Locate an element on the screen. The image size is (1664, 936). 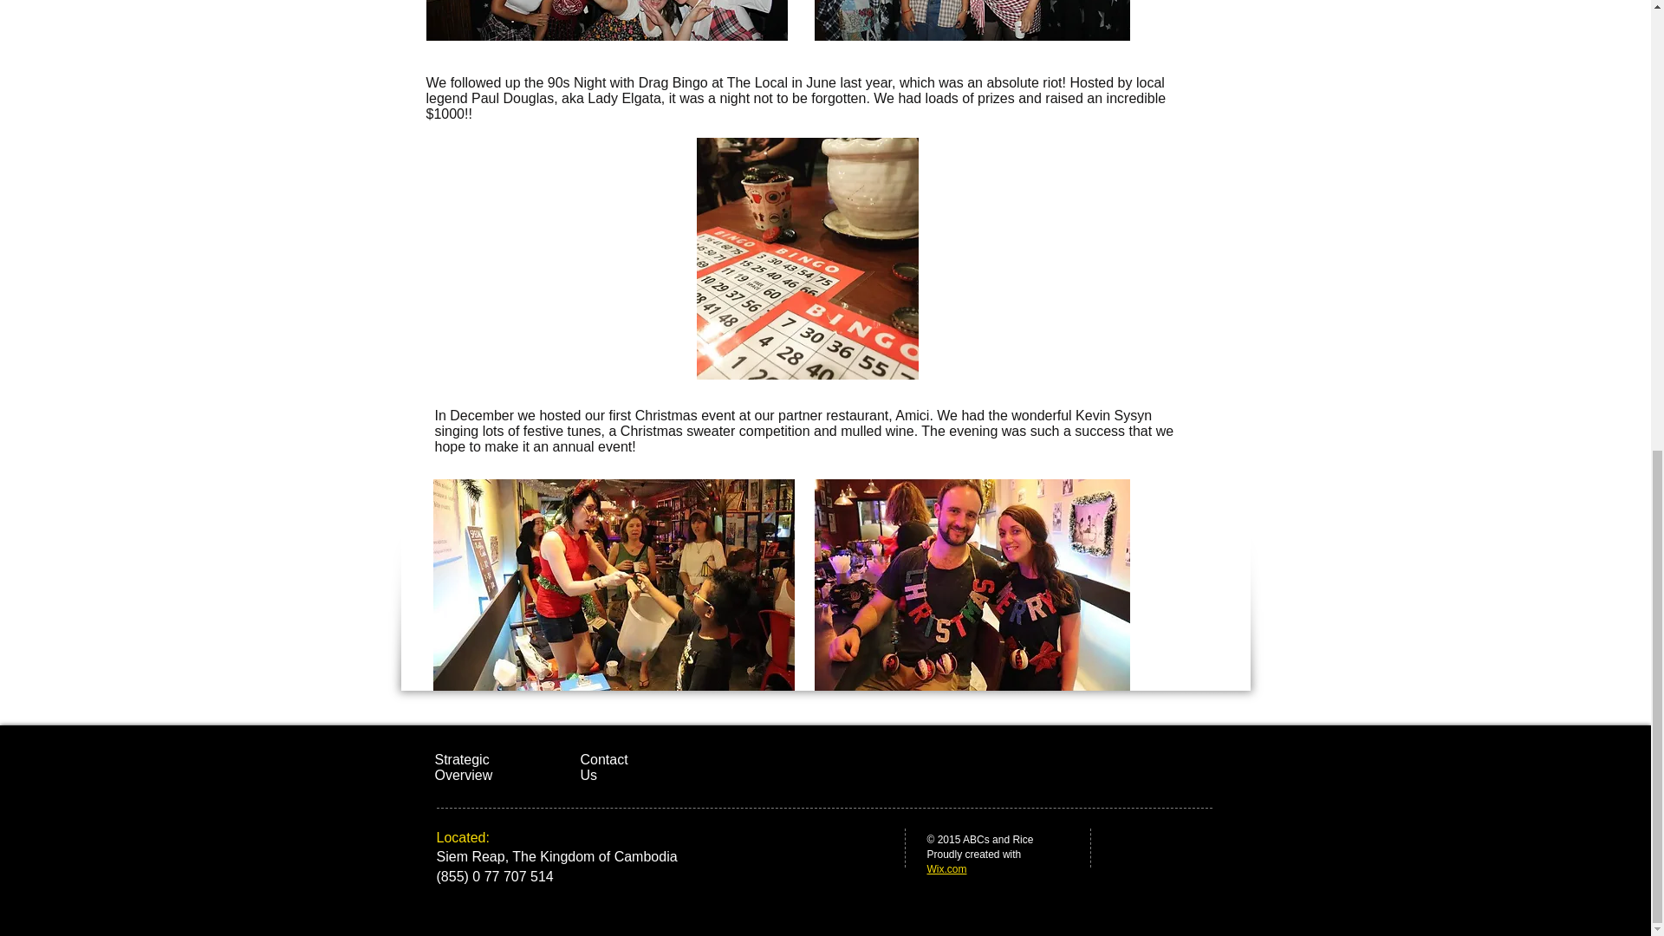
Wix.com is located at coordinates (946, 868).